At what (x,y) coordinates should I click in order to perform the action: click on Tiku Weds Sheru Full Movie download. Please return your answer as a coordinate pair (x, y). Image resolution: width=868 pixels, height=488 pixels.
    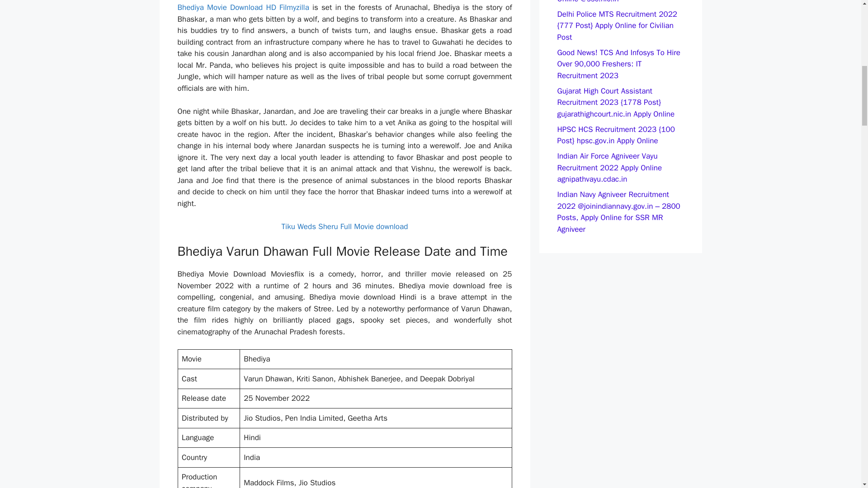
    Looking at the image, I should click on (344, 226).